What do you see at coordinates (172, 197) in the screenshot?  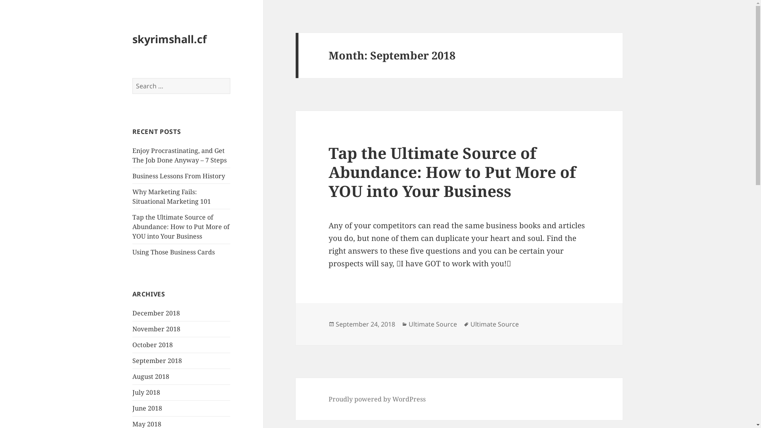 I see `Why Marketing Fails: Situational Marketing 101` at bounding box center [172, 197].